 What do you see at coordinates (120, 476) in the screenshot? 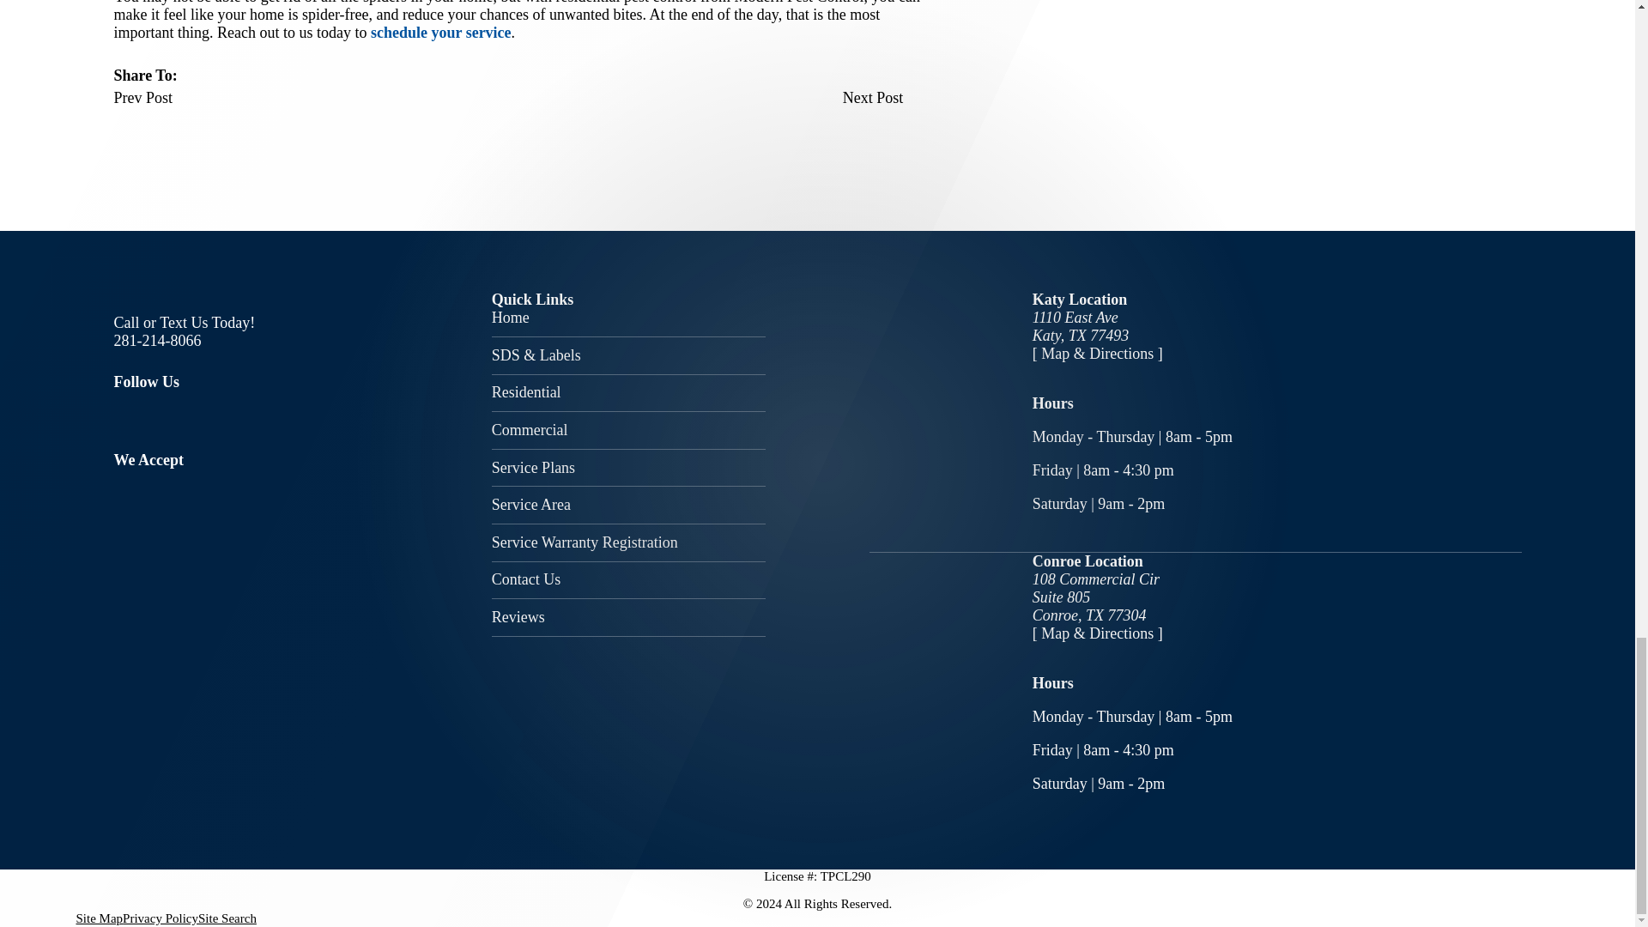
I see `Visa` at bounding box center [120, 476].